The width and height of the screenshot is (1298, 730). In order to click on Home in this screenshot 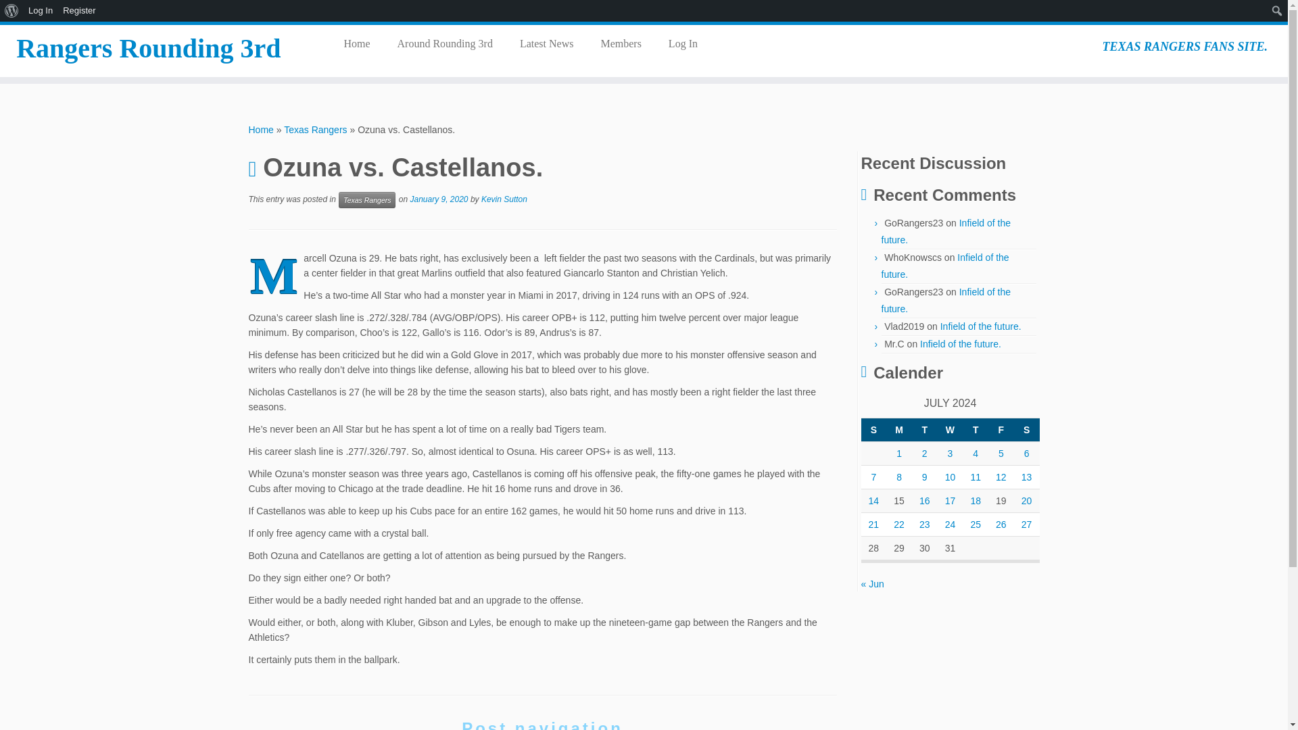, I will do `click(361, 43)`.